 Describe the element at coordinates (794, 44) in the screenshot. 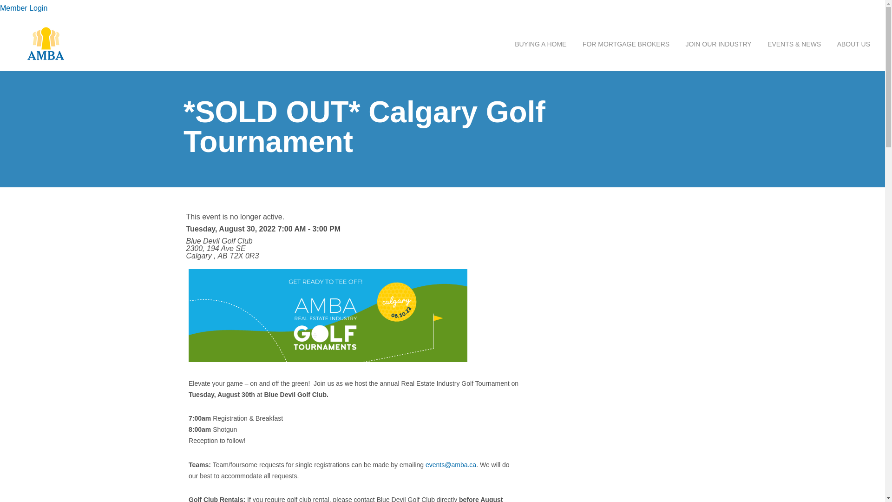

I see `EVENTS & NEWS` at that location.